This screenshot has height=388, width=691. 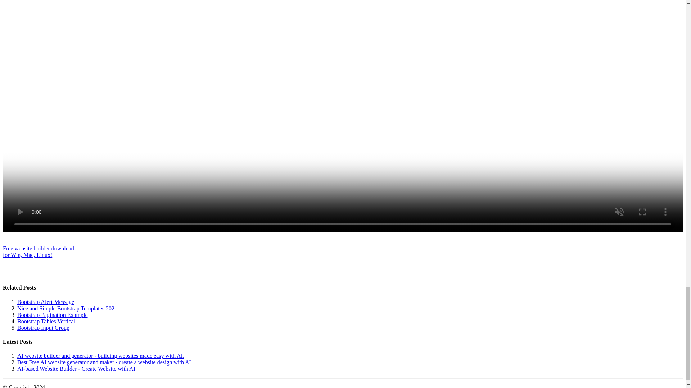 I want to click on Bootstrap Input Group, so click(x=43, y=328).